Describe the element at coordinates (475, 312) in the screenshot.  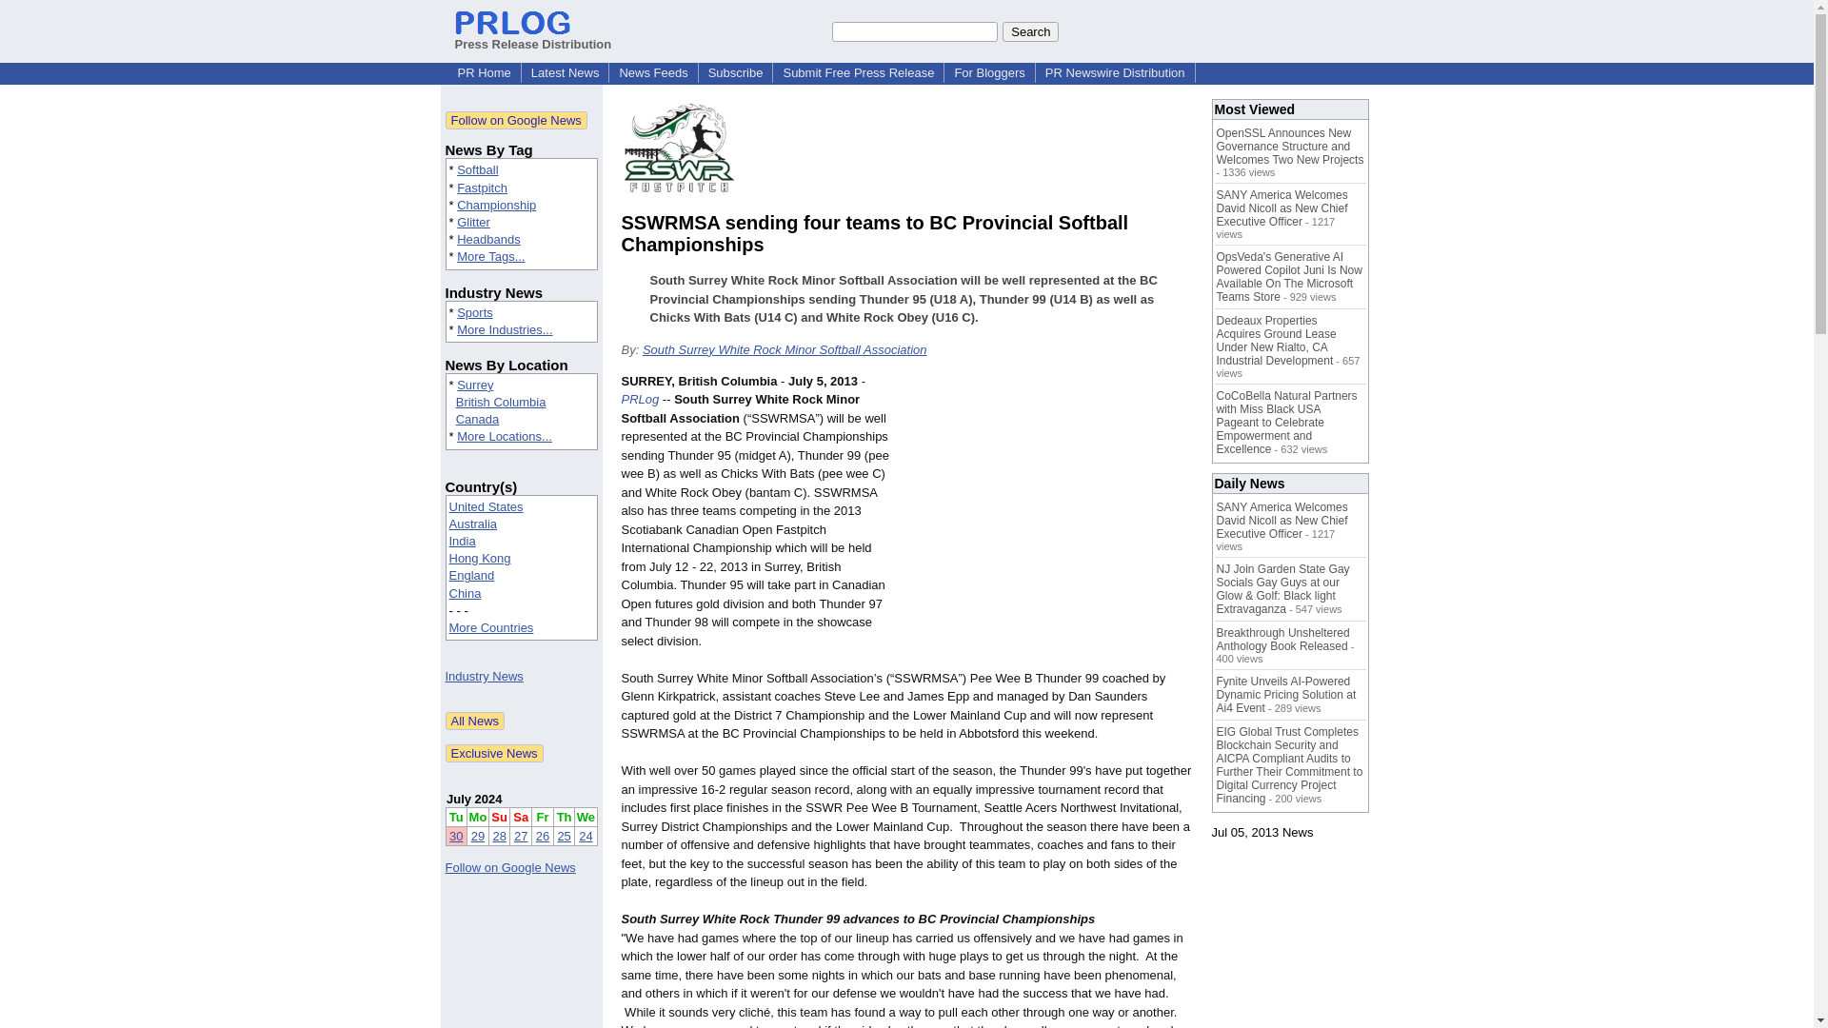
I see `Sports` at that location.